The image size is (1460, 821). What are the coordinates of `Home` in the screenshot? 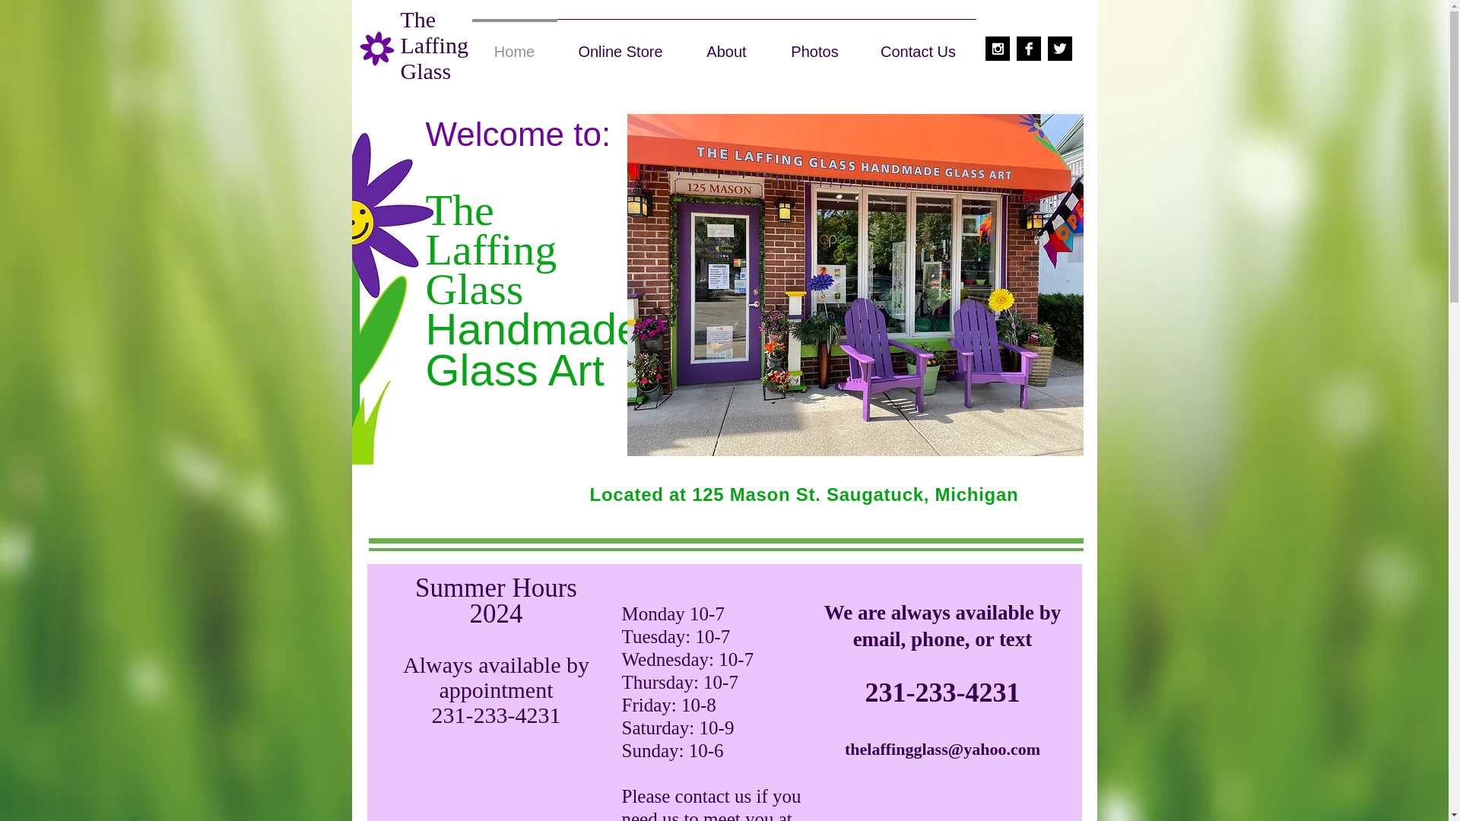 It's located at (514, 44).